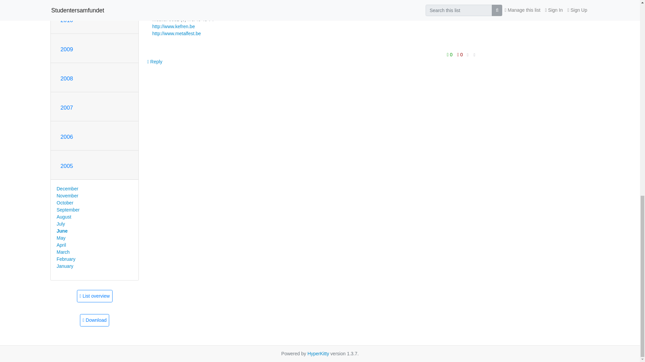 This screenshot has width=645, height=362. Describe the element at coordinates (155, 62) in the screenshot. I see `Sign in to reply online` at that location.